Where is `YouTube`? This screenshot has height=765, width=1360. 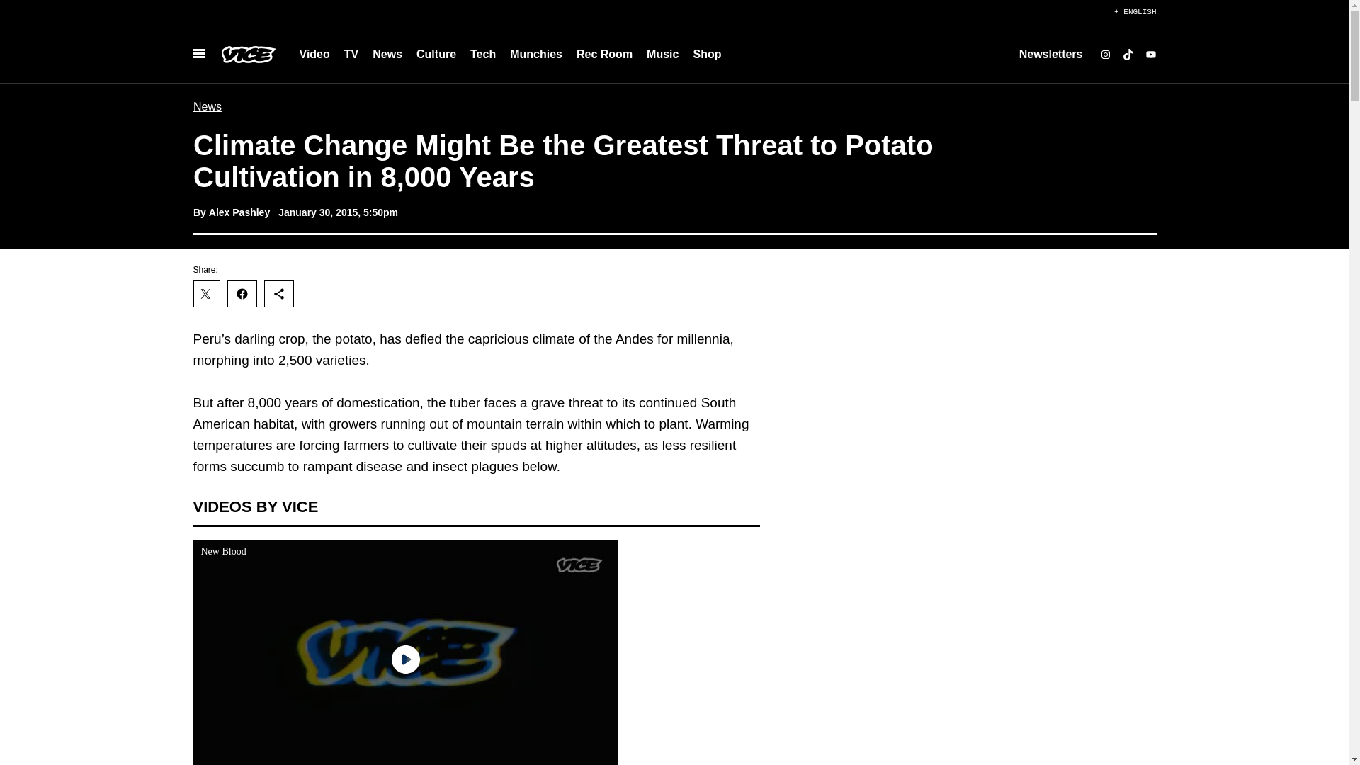
YouTube is located at coordinates (1150, 55).